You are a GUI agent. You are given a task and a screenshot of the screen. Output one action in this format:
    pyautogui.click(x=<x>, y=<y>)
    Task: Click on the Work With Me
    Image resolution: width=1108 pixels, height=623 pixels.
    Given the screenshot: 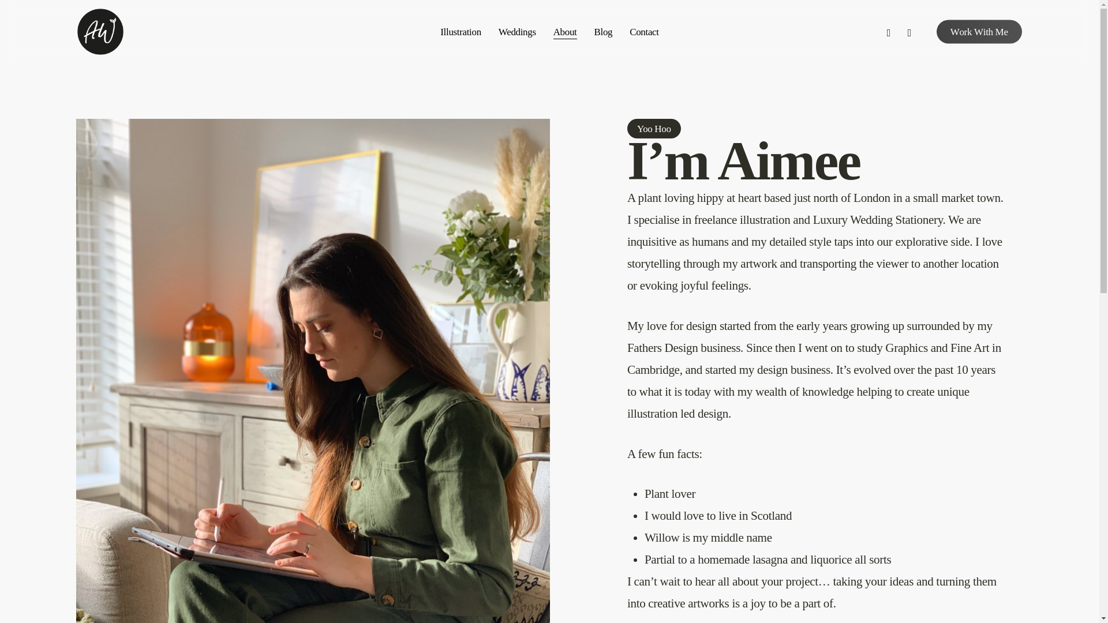 What is the action you would take?
    pyautogui.click(x=979, y=31)
    